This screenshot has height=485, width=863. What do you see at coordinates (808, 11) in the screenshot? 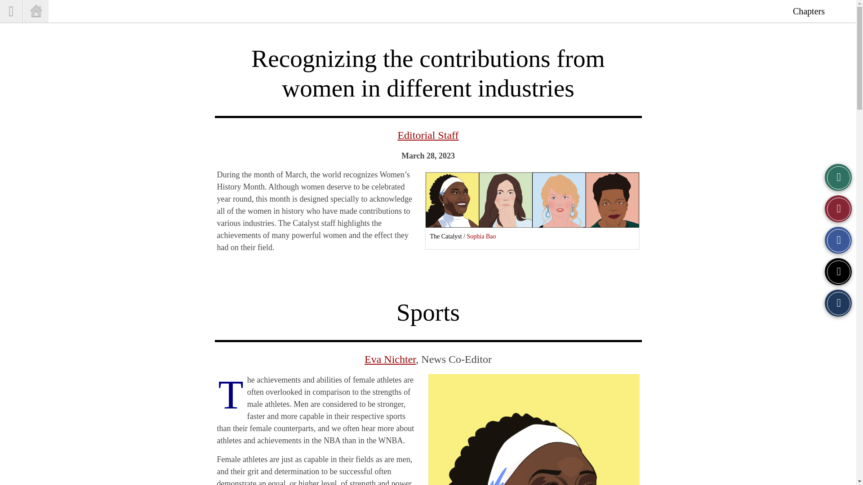
I see `Chapters` at bounding box center [808, 11].